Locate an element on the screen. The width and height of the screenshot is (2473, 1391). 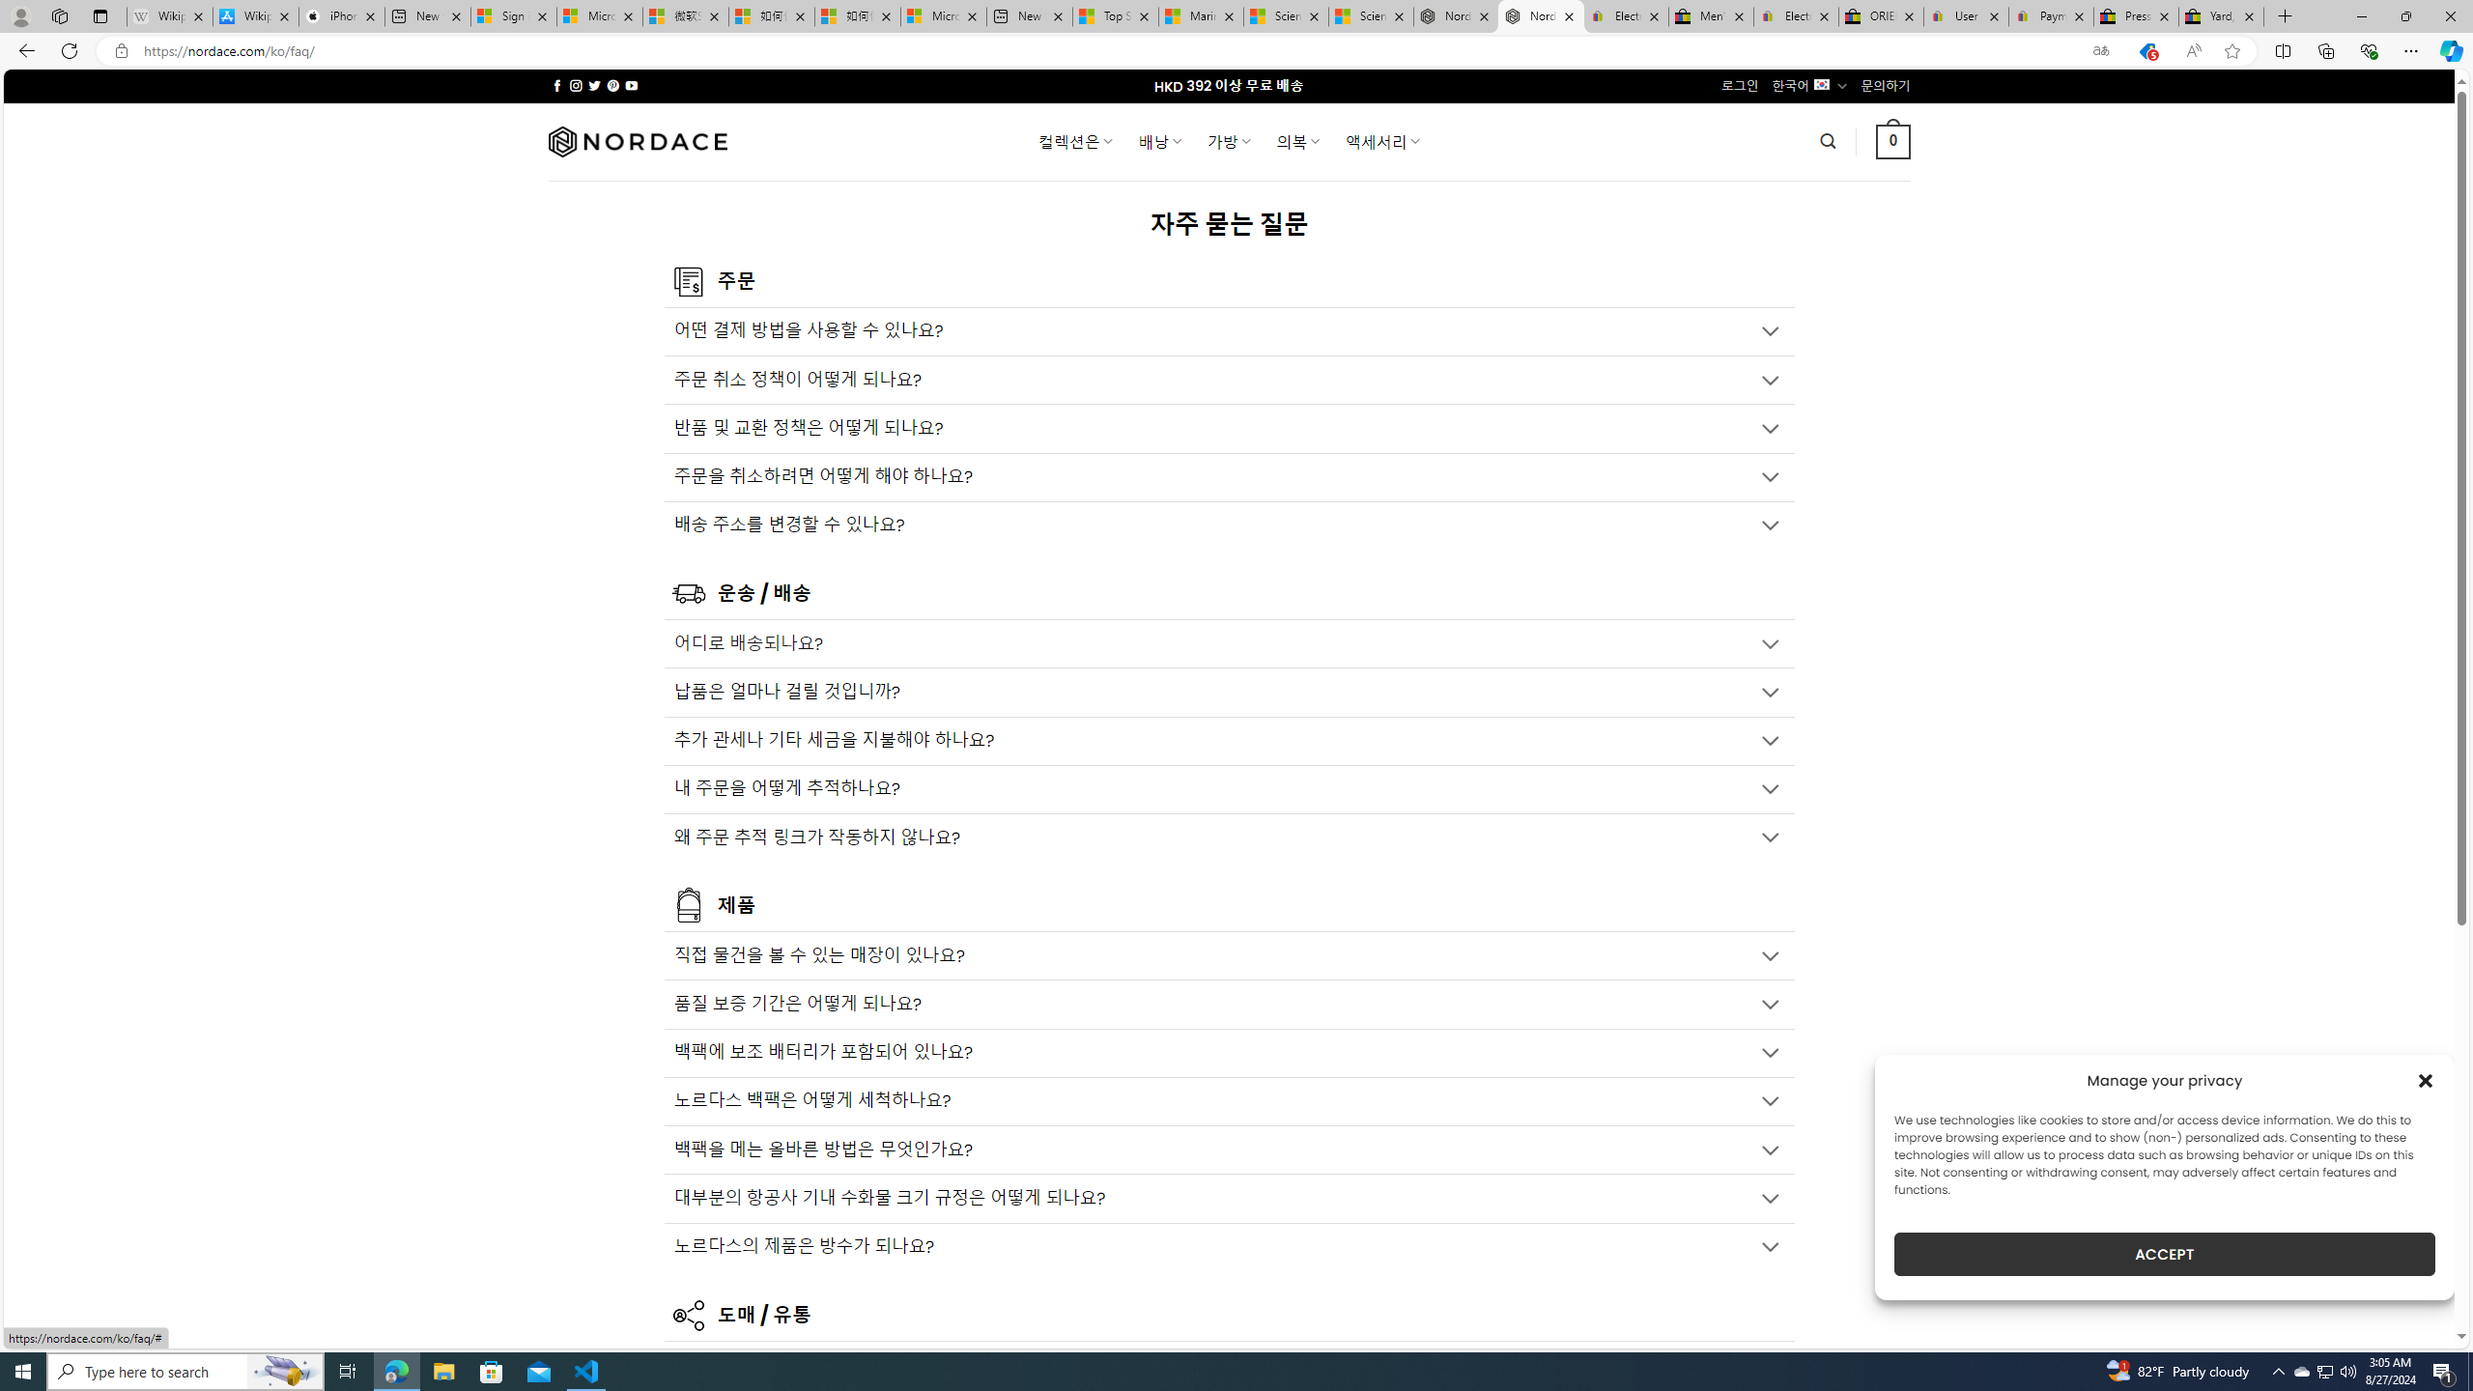
User Privacy Notice | eBay is located at coordinates (1967, 16).